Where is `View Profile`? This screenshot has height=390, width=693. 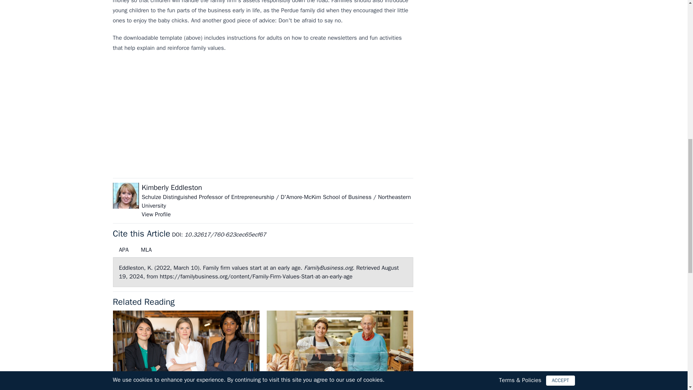
View Profile is located at coordinates (156, 214).